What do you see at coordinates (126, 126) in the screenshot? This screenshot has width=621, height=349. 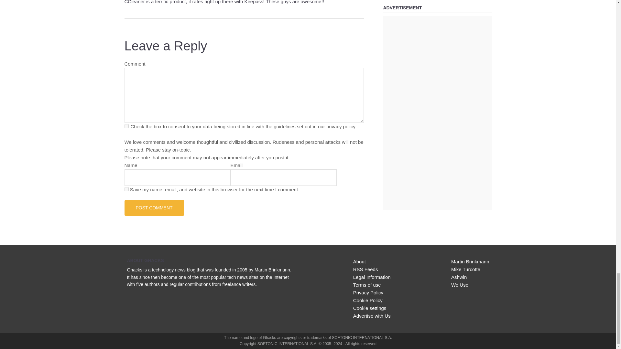 I see `privacy-key` at bounding box center [126, 126].